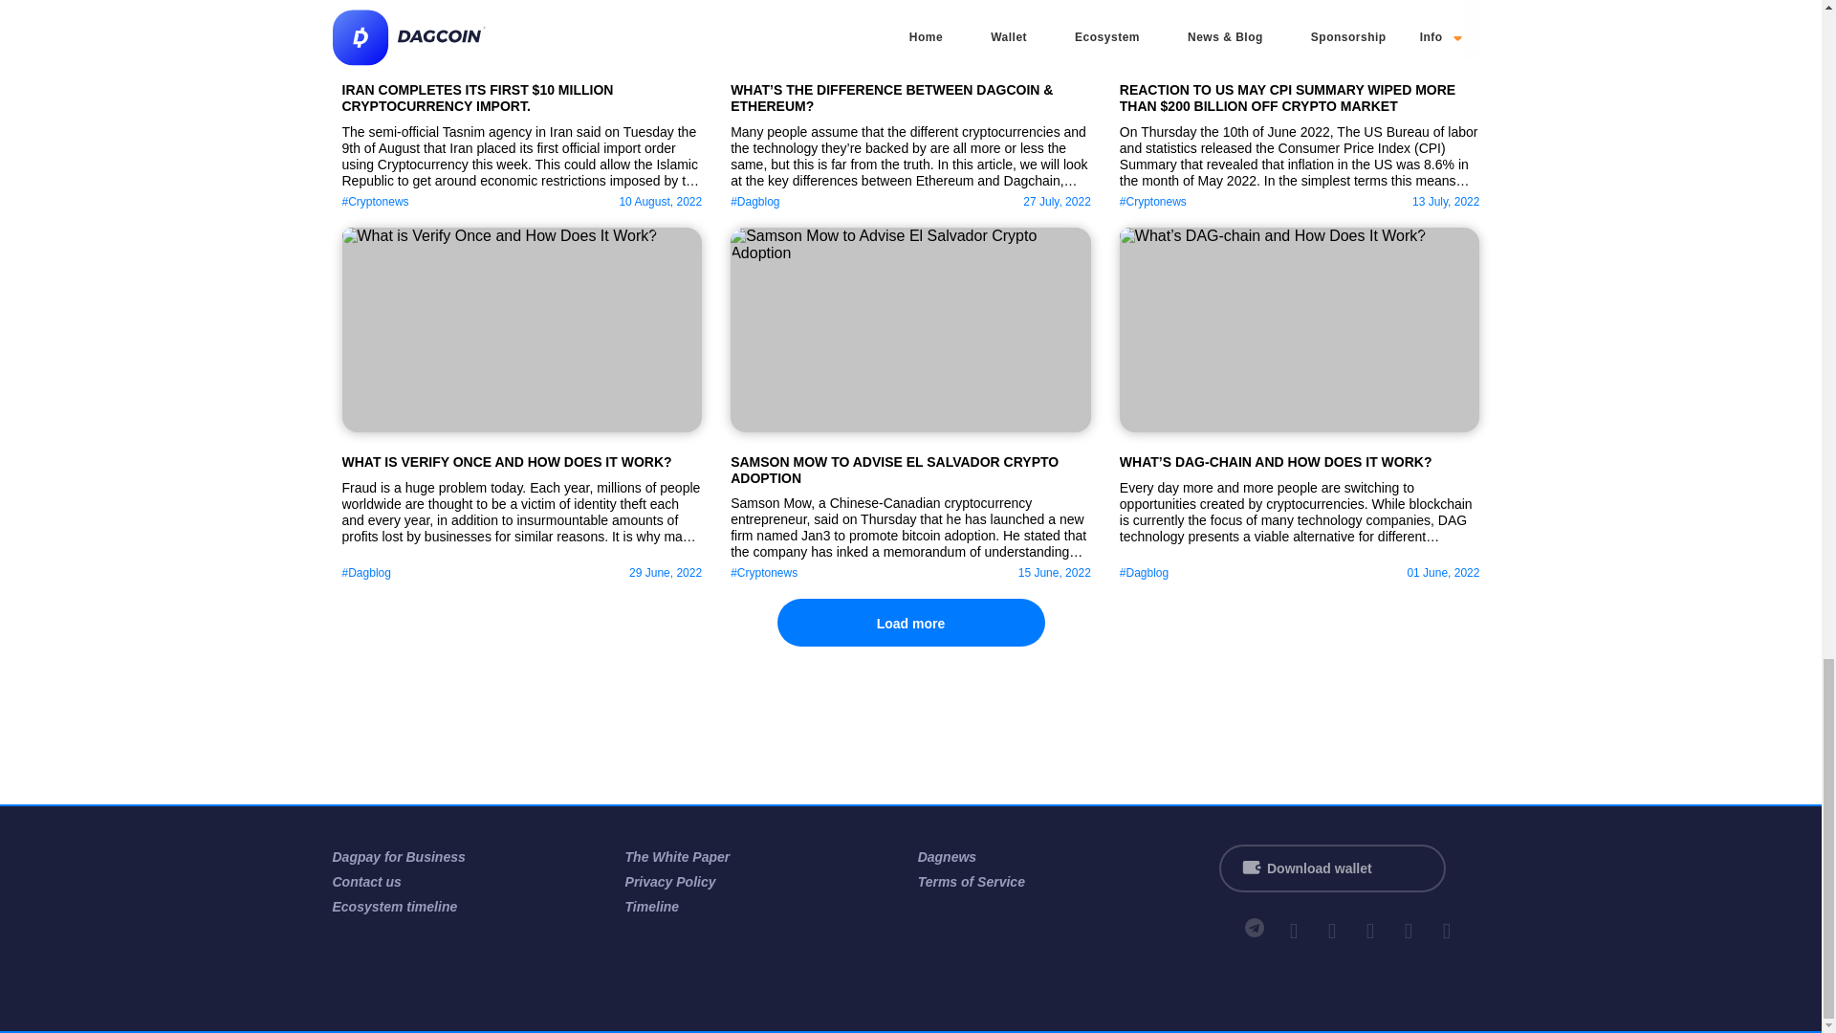  I want to click on Load more, so click(910, 623).